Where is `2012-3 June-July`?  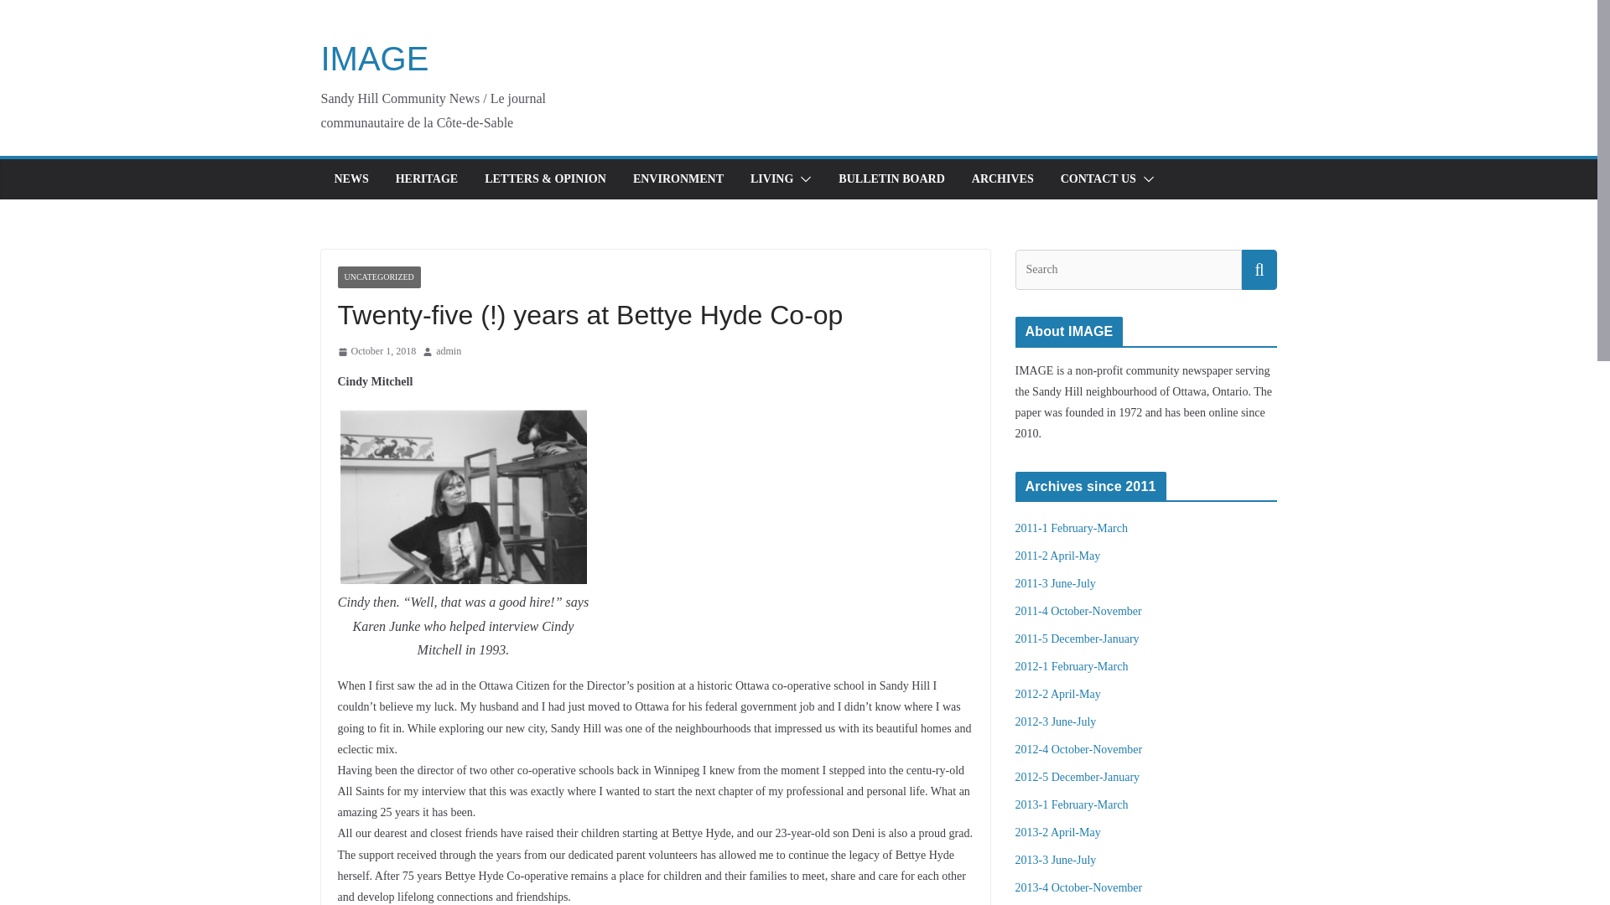
2012-3 June-July is located at coordinates (1055, 722).